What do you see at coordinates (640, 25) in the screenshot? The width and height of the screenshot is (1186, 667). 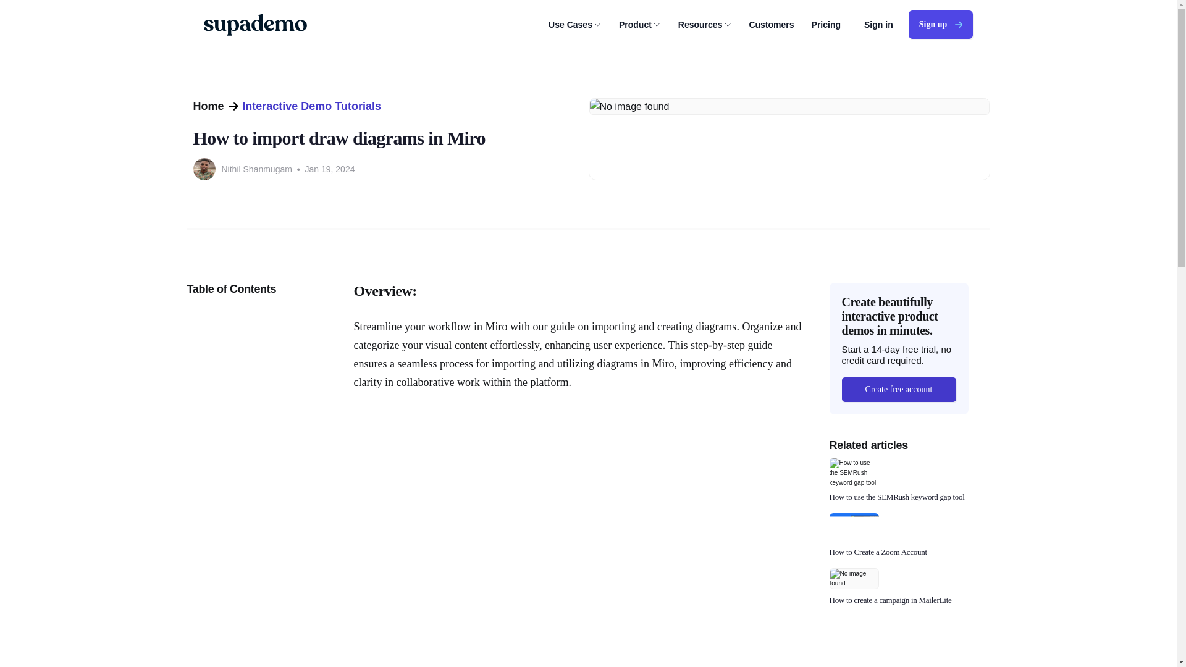 I see `Product` at bounding box center [640, 25].